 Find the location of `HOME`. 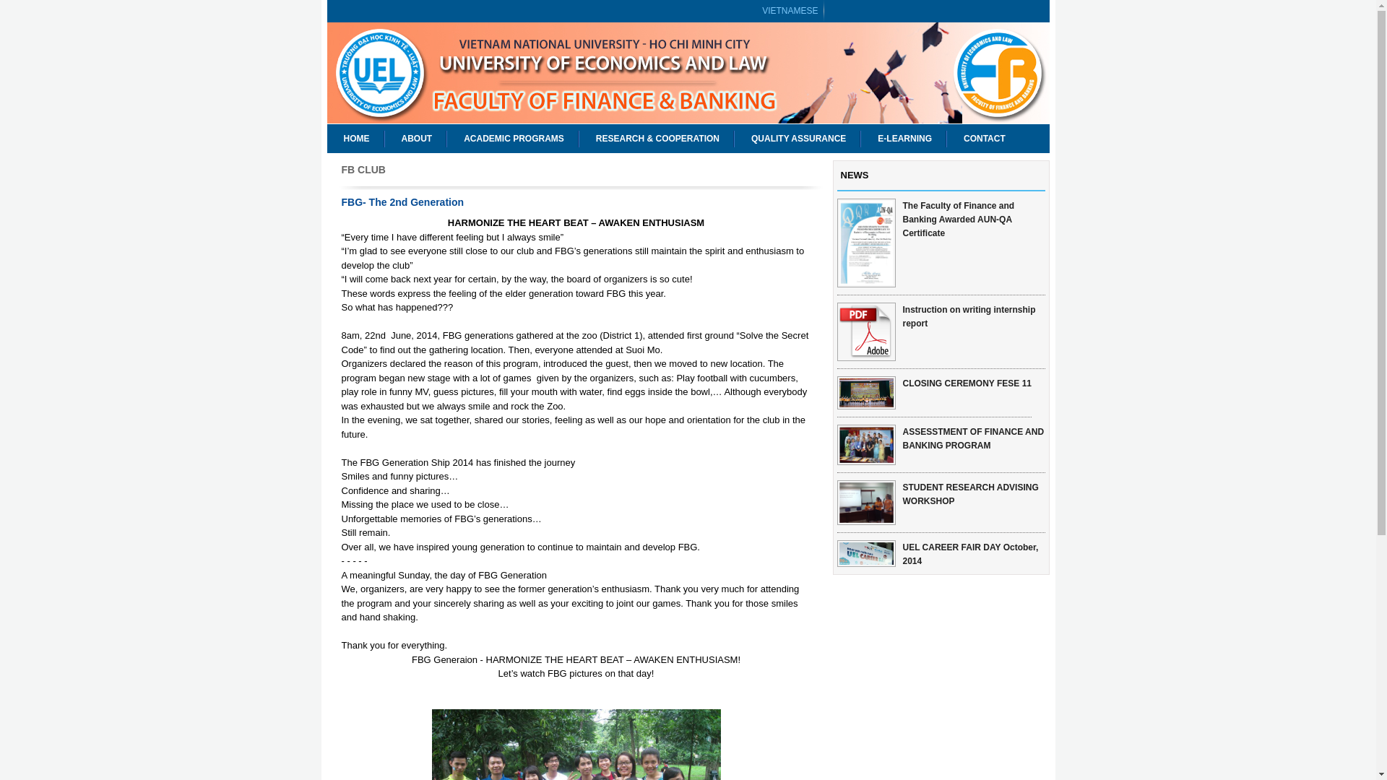

HOME is located at coordinates (355, 138).